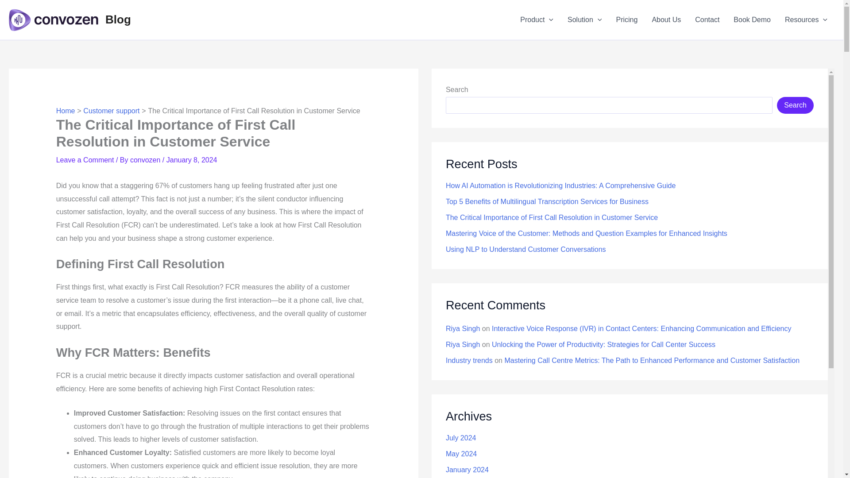 The image size is (850, 478). What do you see at coordinates (146, 160) in the screenshot?
I see `View all posts by convozen` at bounding box center [146, 160].